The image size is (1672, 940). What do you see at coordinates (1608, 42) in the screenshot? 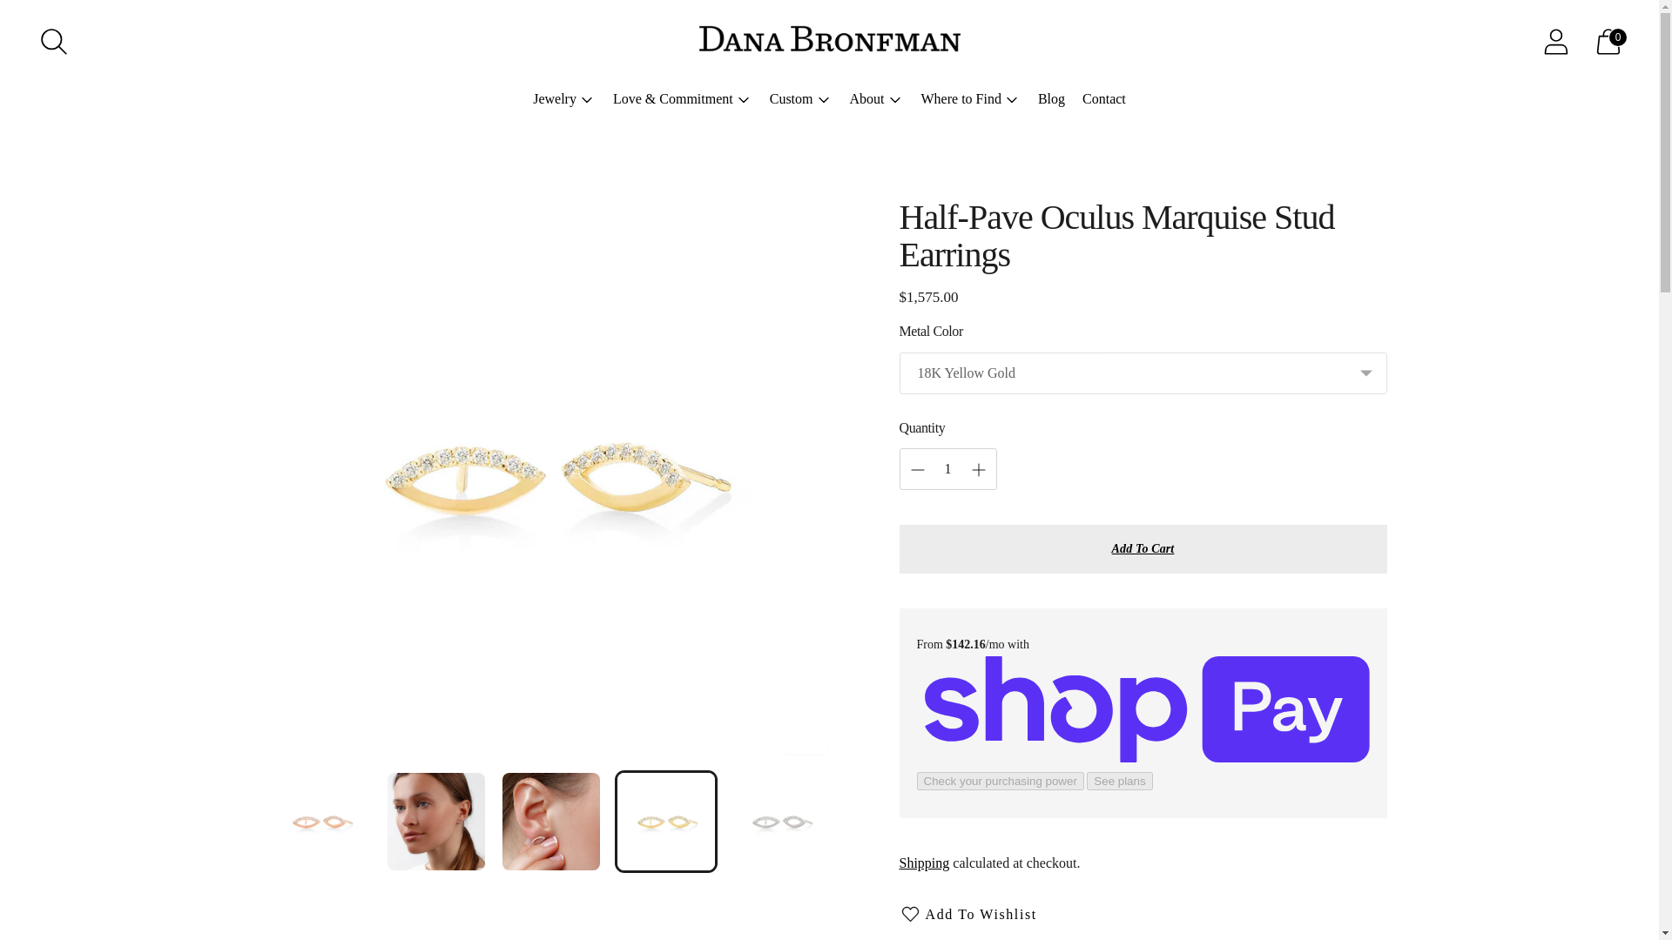
I see `0` at bounding box center [1608, 42].